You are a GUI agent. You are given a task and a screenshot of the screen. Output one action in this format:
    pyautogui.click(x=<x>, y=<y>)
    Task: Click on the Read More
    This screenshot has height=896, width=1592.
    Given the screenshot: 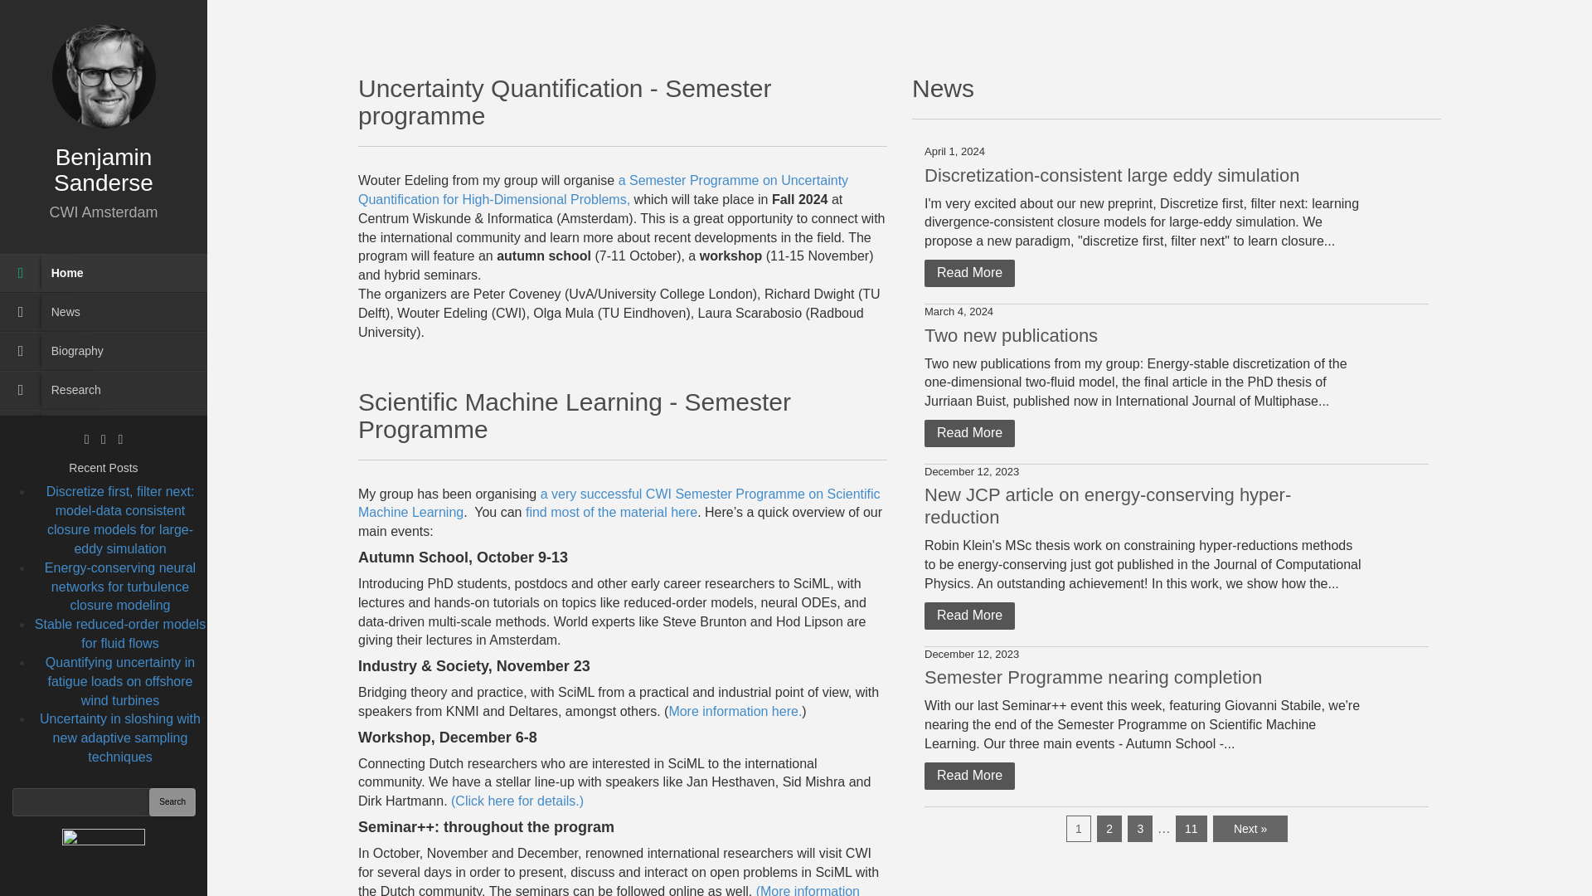 What is the action you would take?
    pyautogui.click(x=970, y=273)
    